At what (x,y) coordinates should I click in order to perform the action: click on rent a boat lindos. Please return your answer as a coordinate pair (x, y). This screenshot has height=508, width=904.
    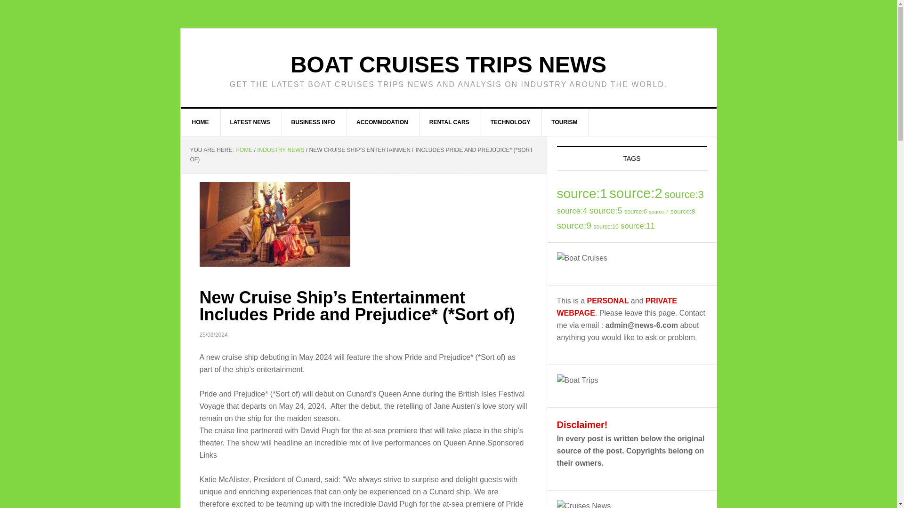
    Looking at the image, I should click on (456, 176).